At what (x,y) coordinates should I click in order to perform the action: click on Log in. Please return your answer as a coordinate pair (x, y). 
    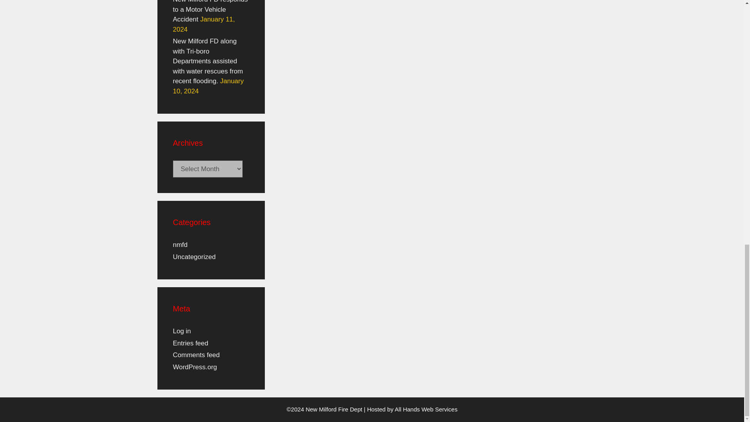
    Looking at the image, I should click on (181, 331).